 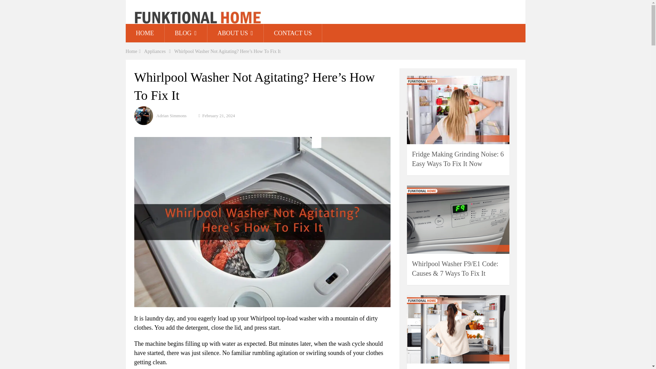 I want to click on BLOG, so click(x=186, y=33).